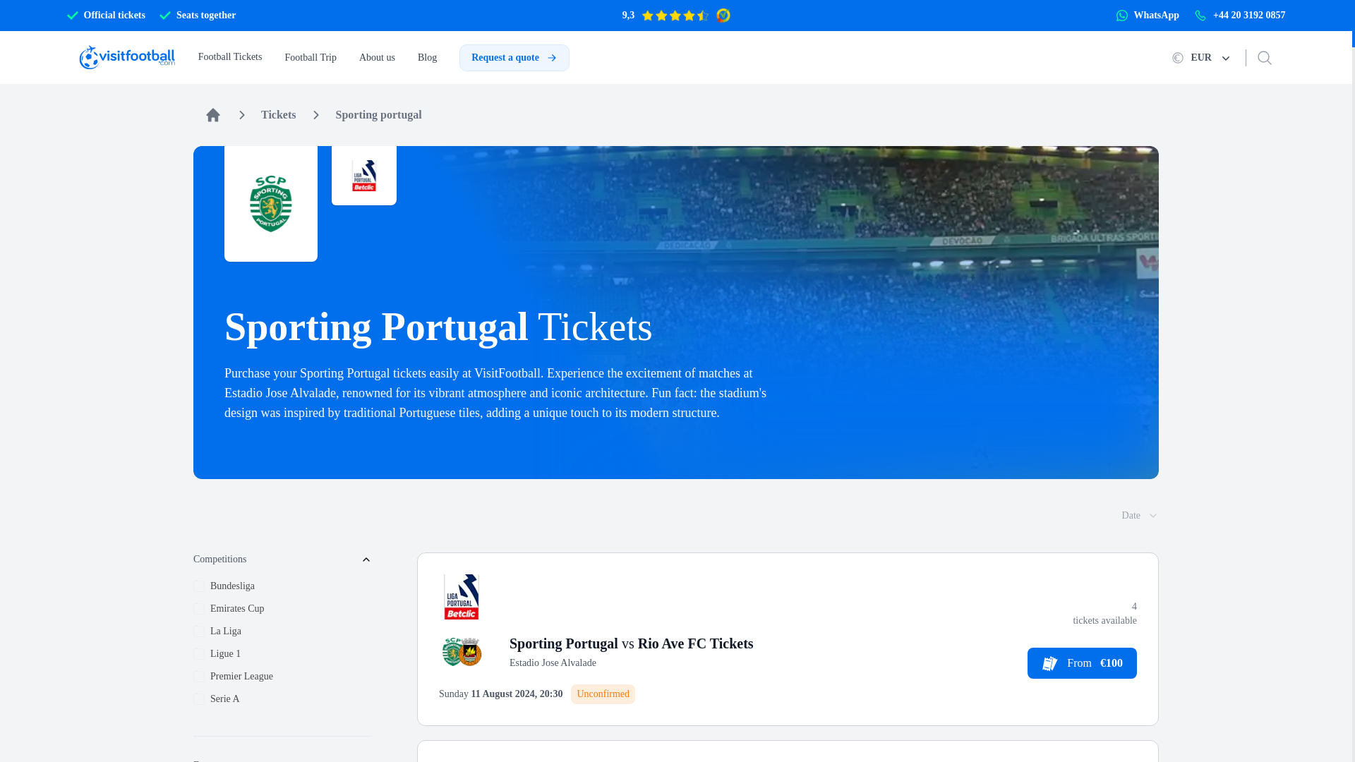 This screenshot has width=1355, height=762. What do you see at coordinates (378, 114) in the screenshot?
I see `Sporting portugal` at bounding box center [378, 114].